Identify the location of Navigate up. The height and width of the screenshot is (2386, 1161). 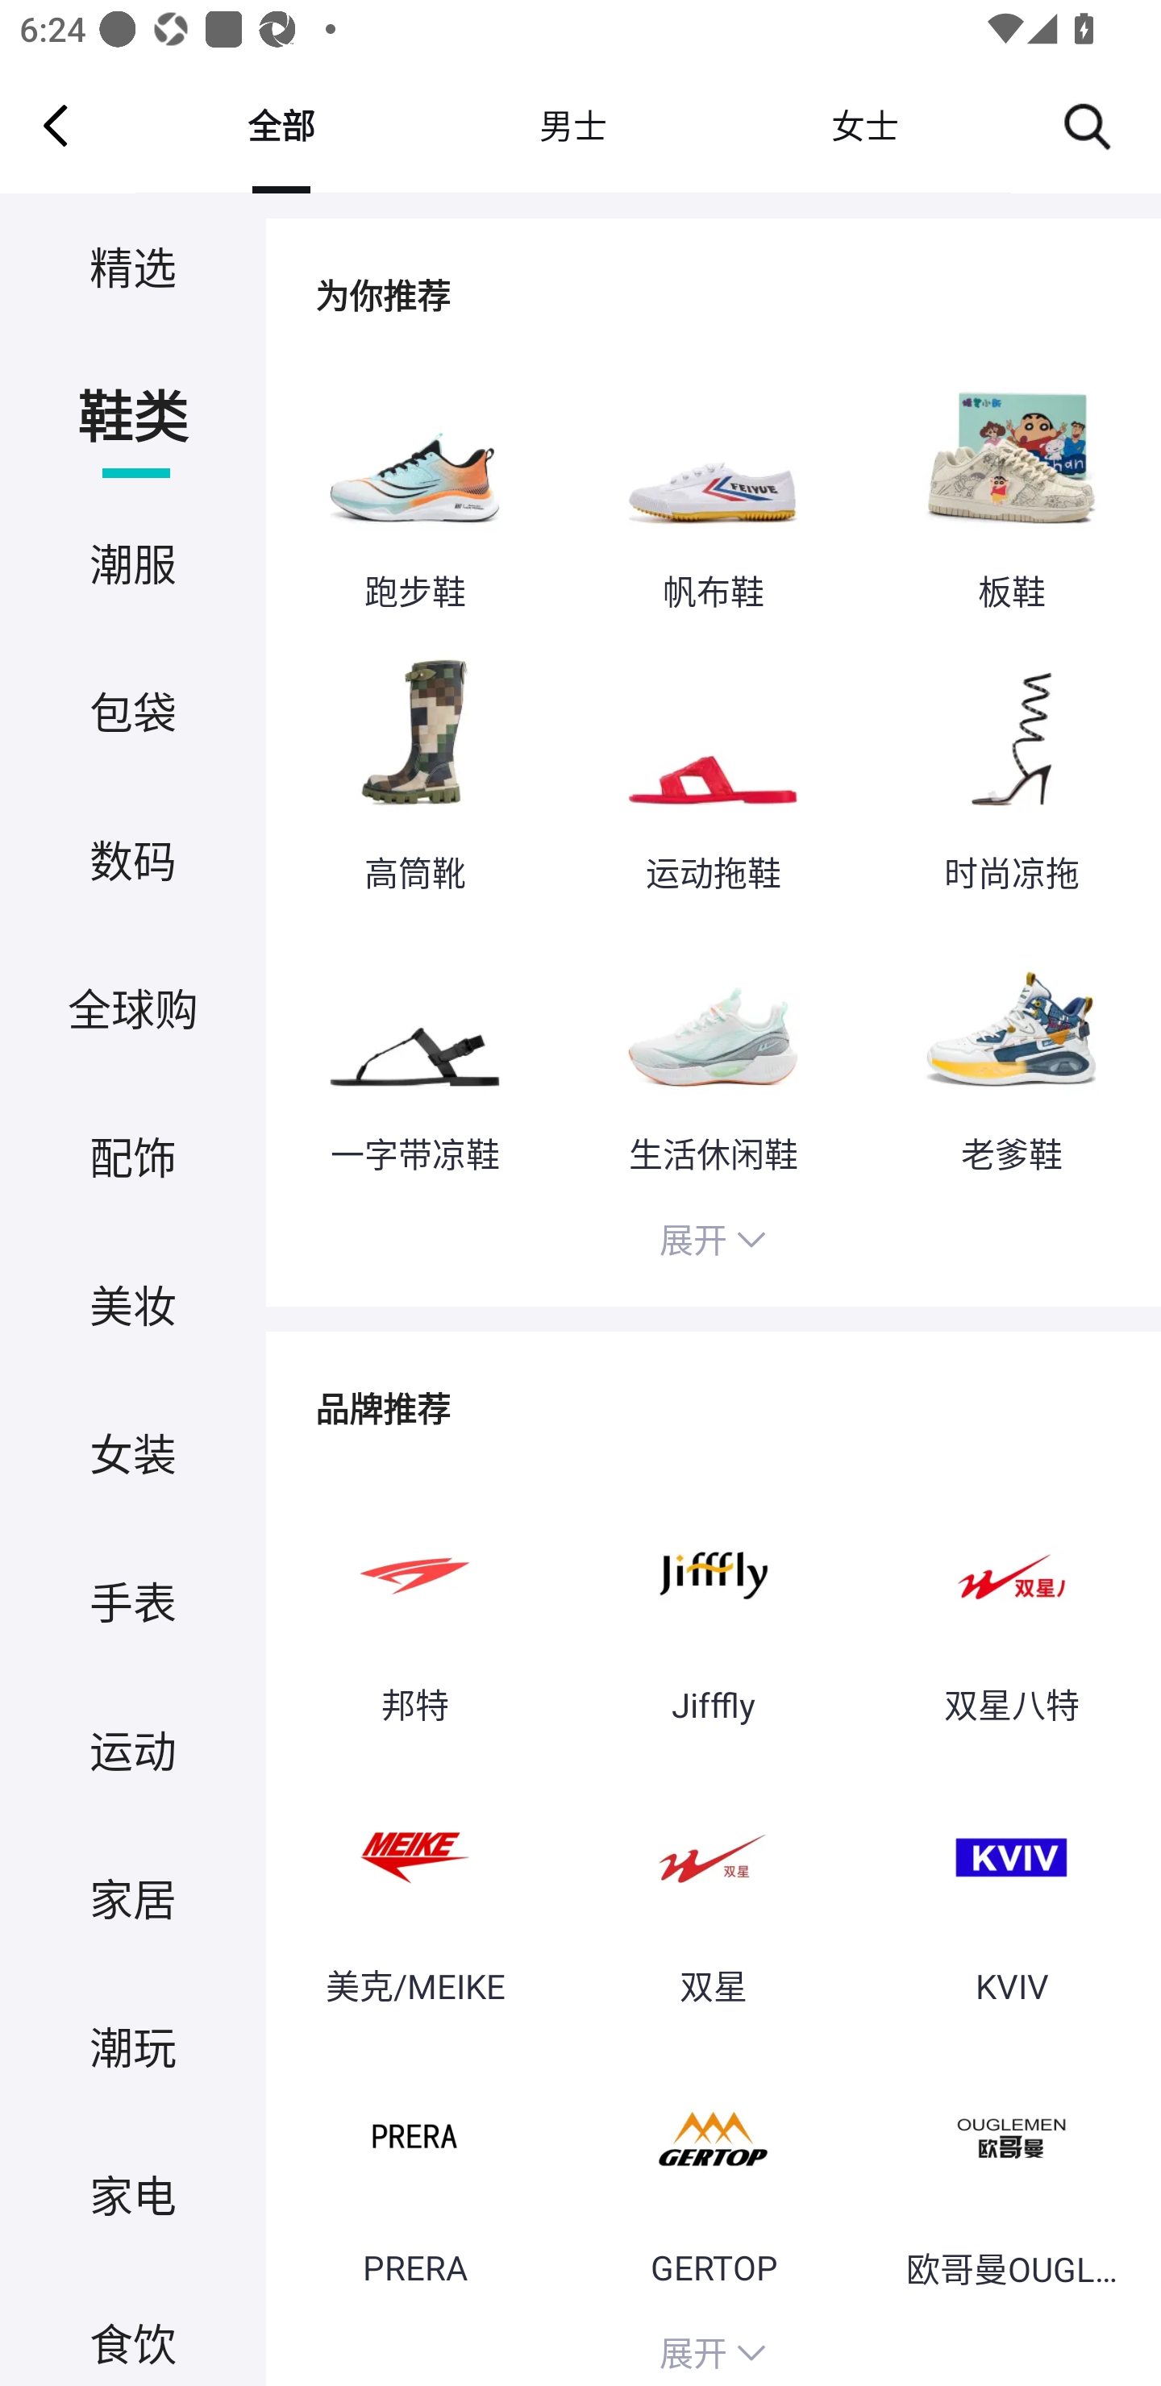
(56, 125).